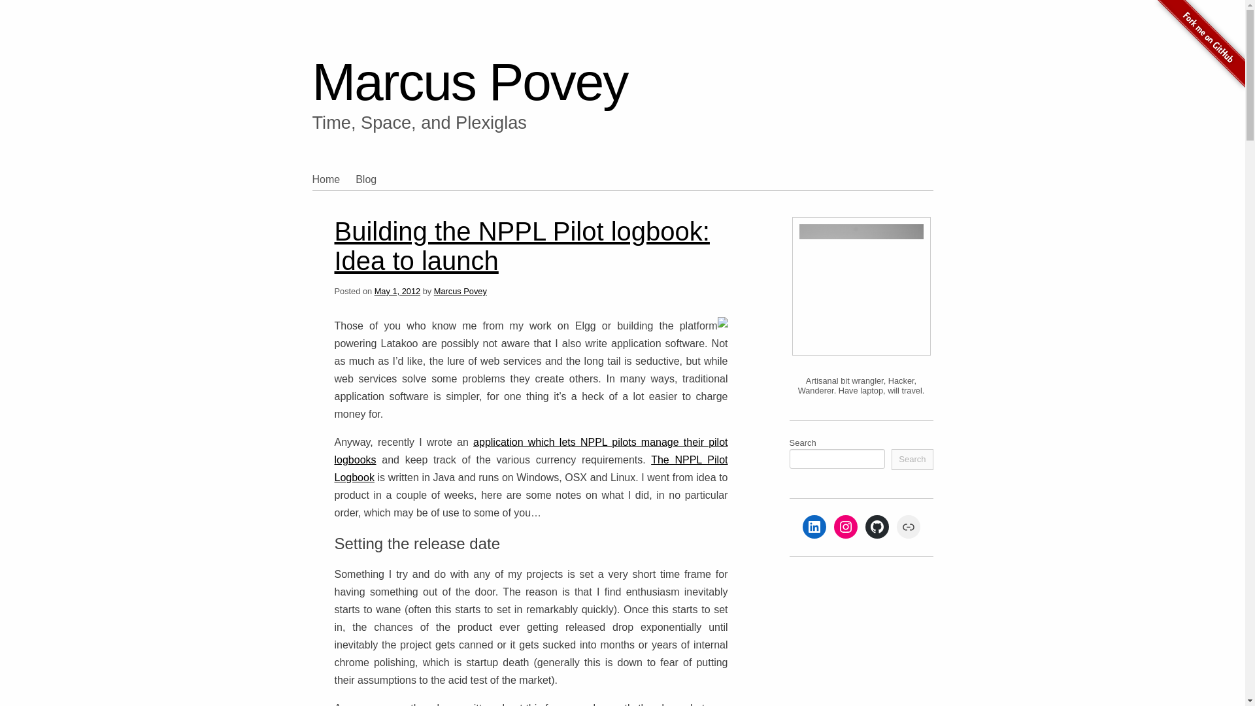  Describe the element at coordinates (373, 179) in the screenshot. I see `Blog` at that location.